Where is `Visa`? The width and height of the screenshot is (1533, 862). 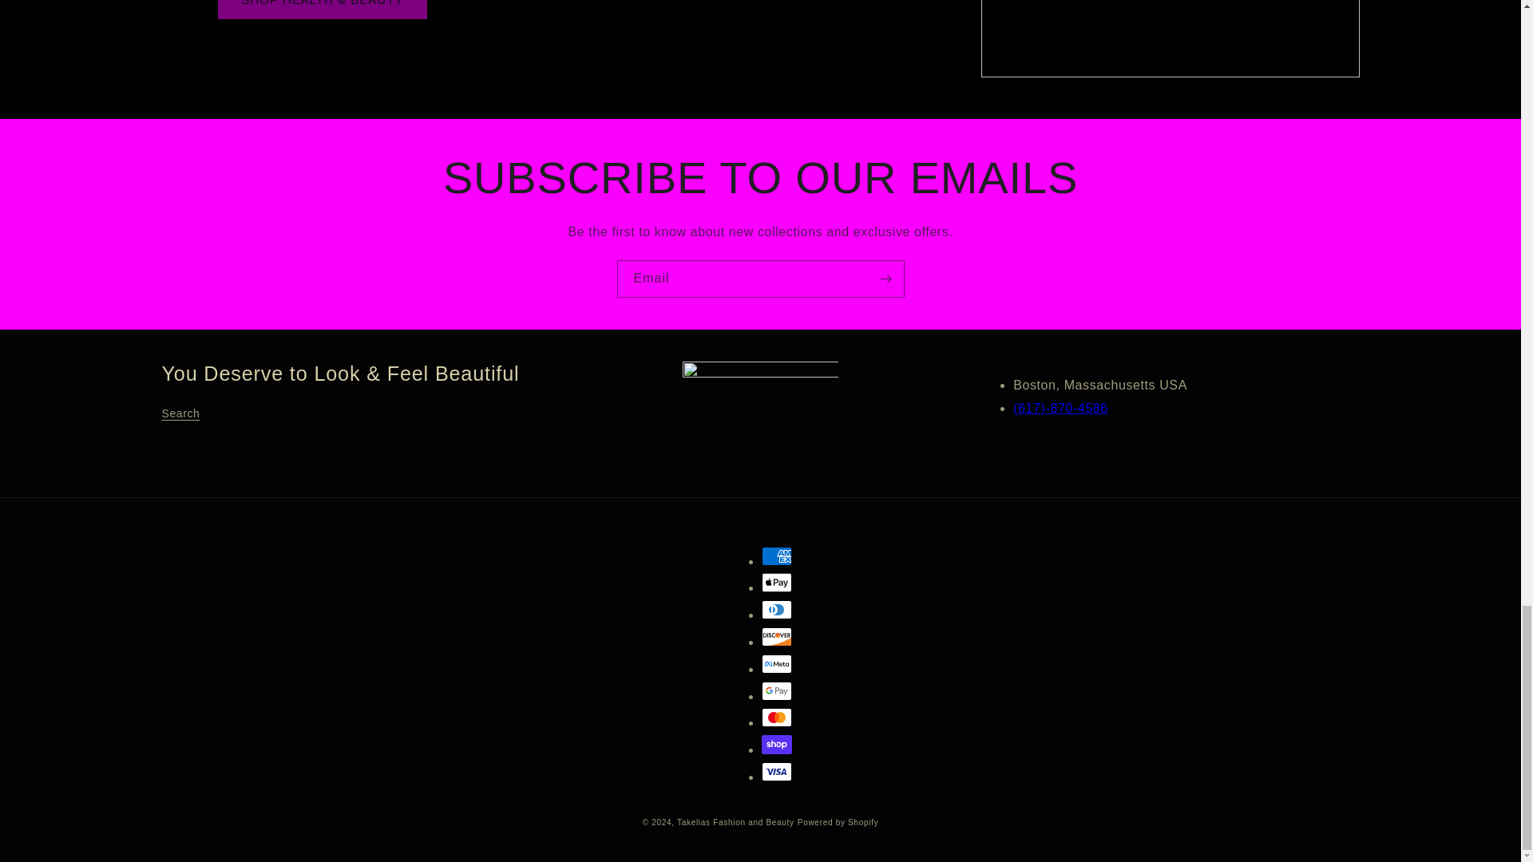 Visa is located at coordinates (777, 771).